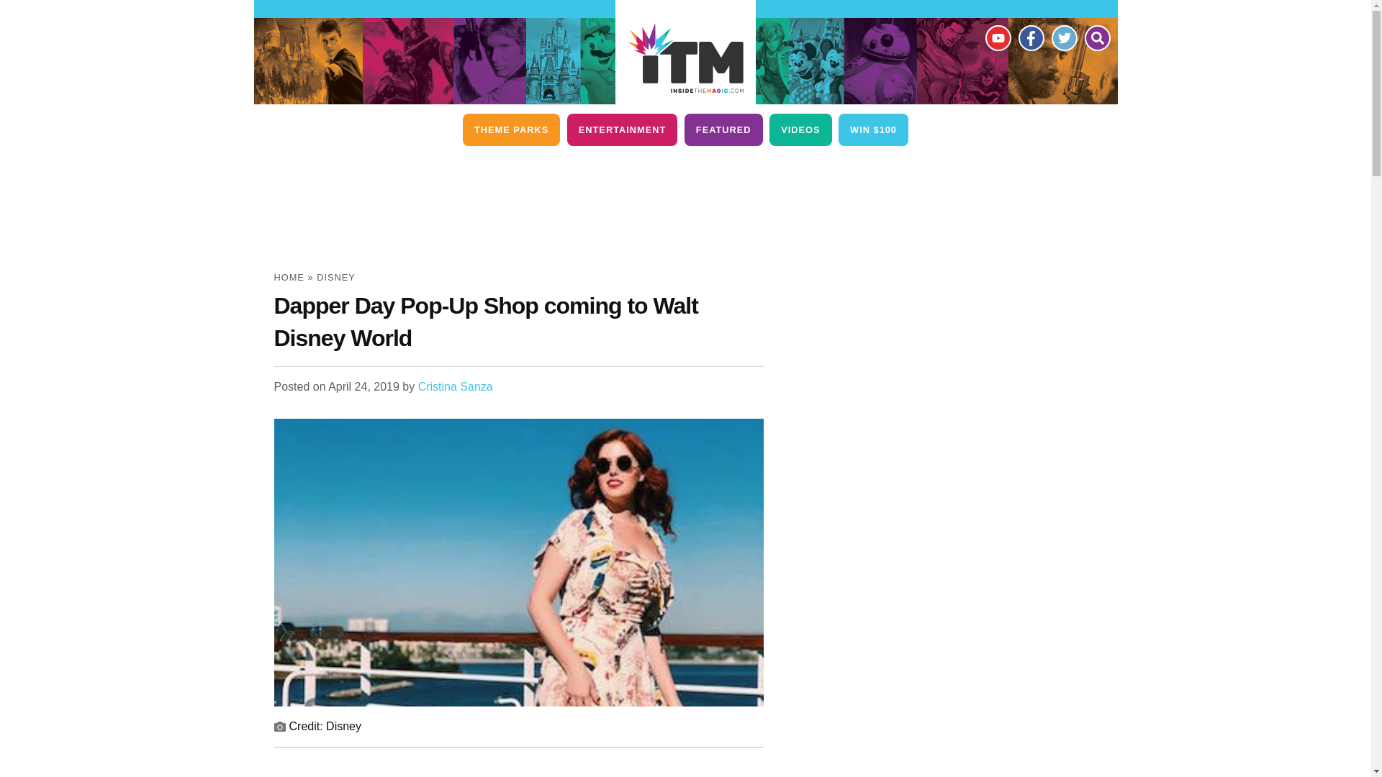  What do you see at coordinates (723, 129) in the screenshot?
I see `FEATURED` at bounding box center [723, 129].